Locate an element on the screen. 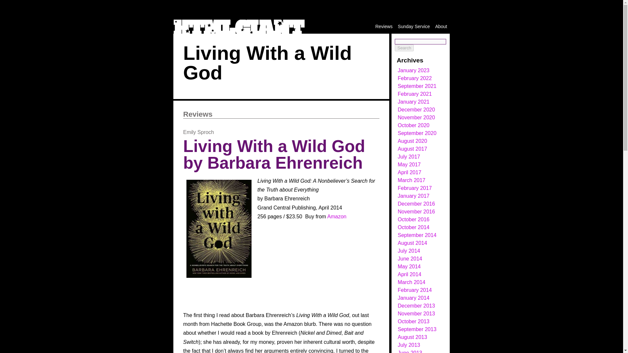 This screenshot has width=628, height=353. September 2020 is located at coordinates (417, 133).